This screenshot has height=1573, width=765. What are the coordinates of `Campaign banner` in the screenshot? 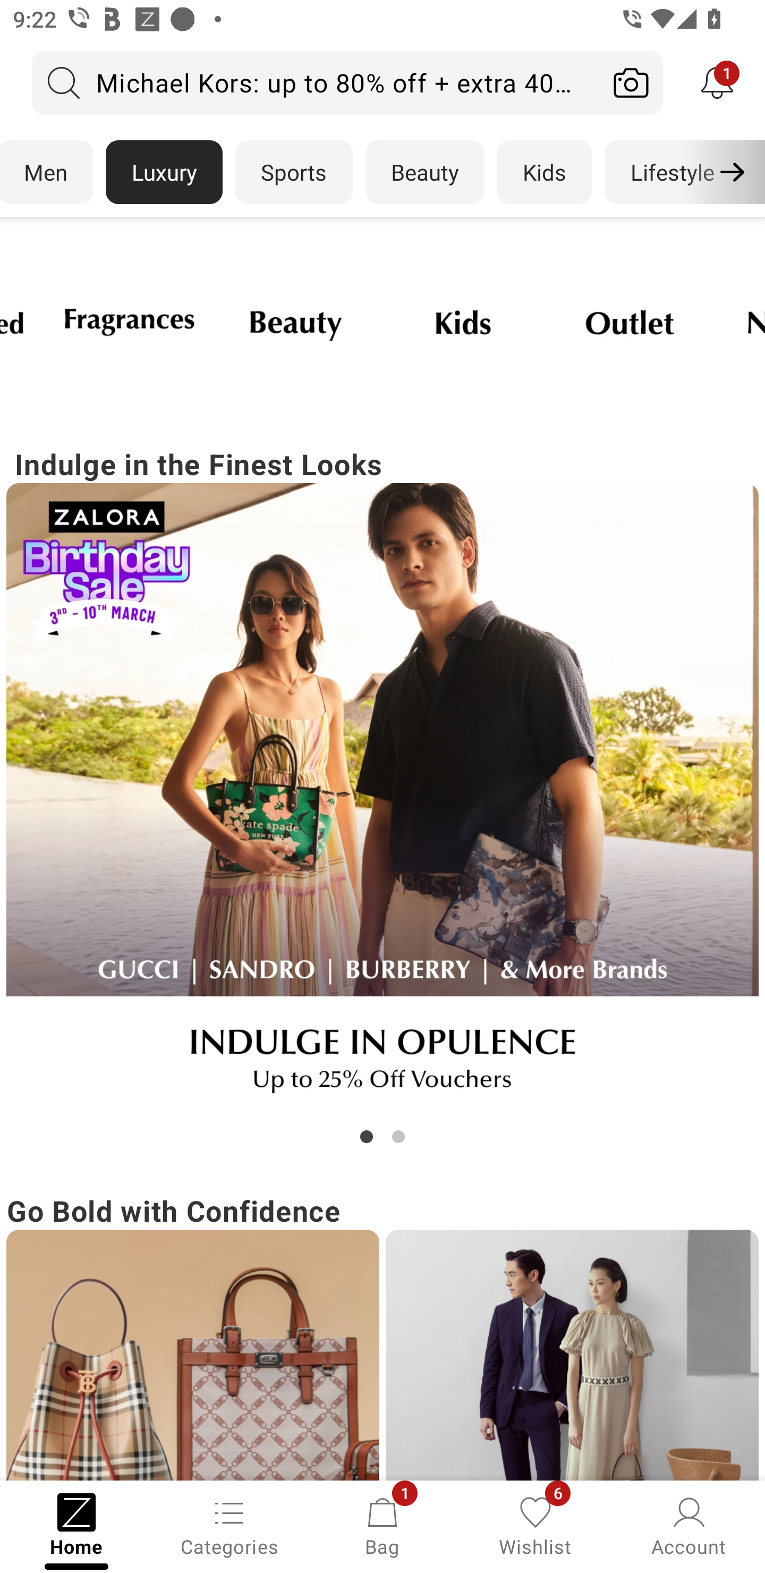 It's located at (630, 322).